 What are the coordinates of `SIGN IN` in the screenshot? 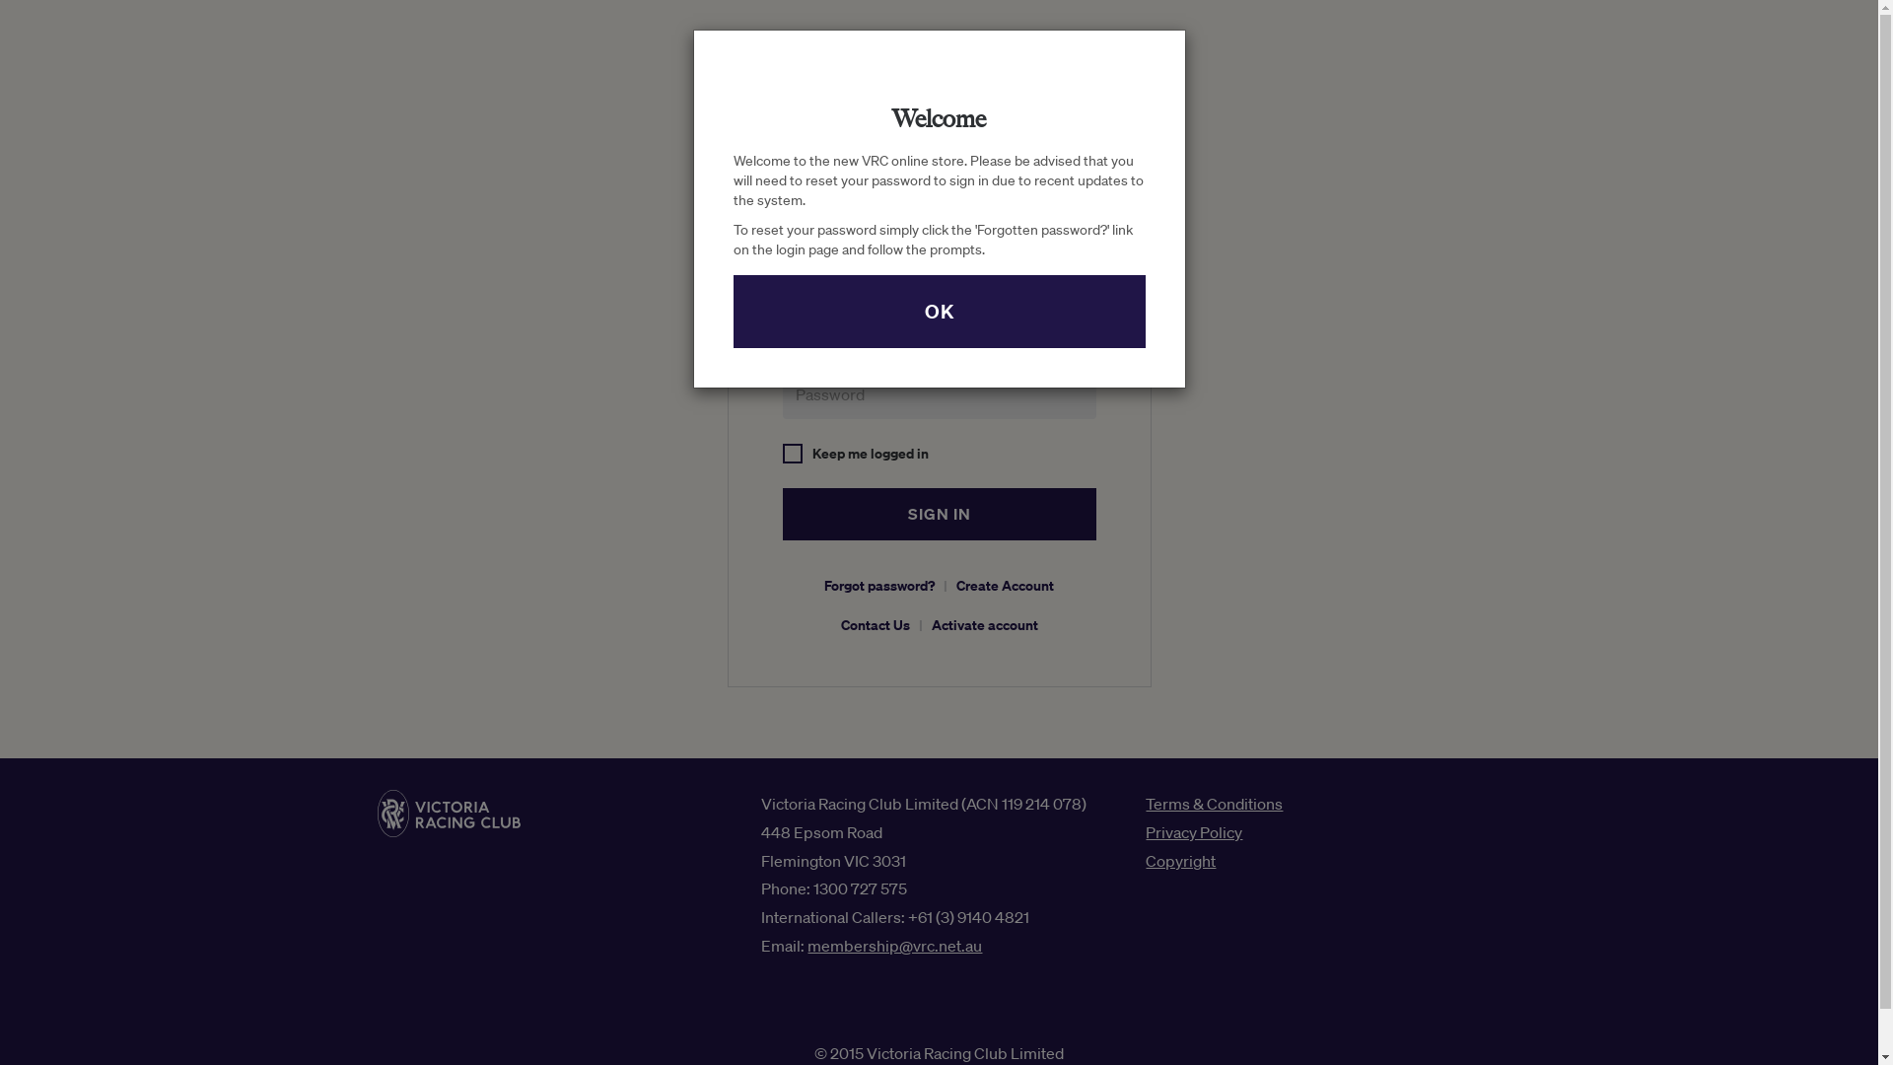 It's located at (940, 515).